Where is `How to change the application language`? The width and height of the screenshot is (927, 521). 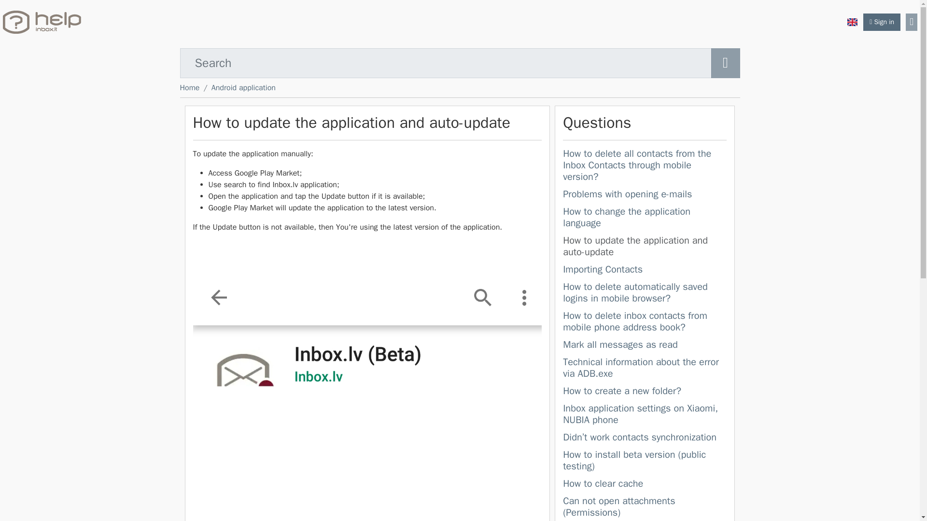
How to change the application language is located at coordinates (627, 217).